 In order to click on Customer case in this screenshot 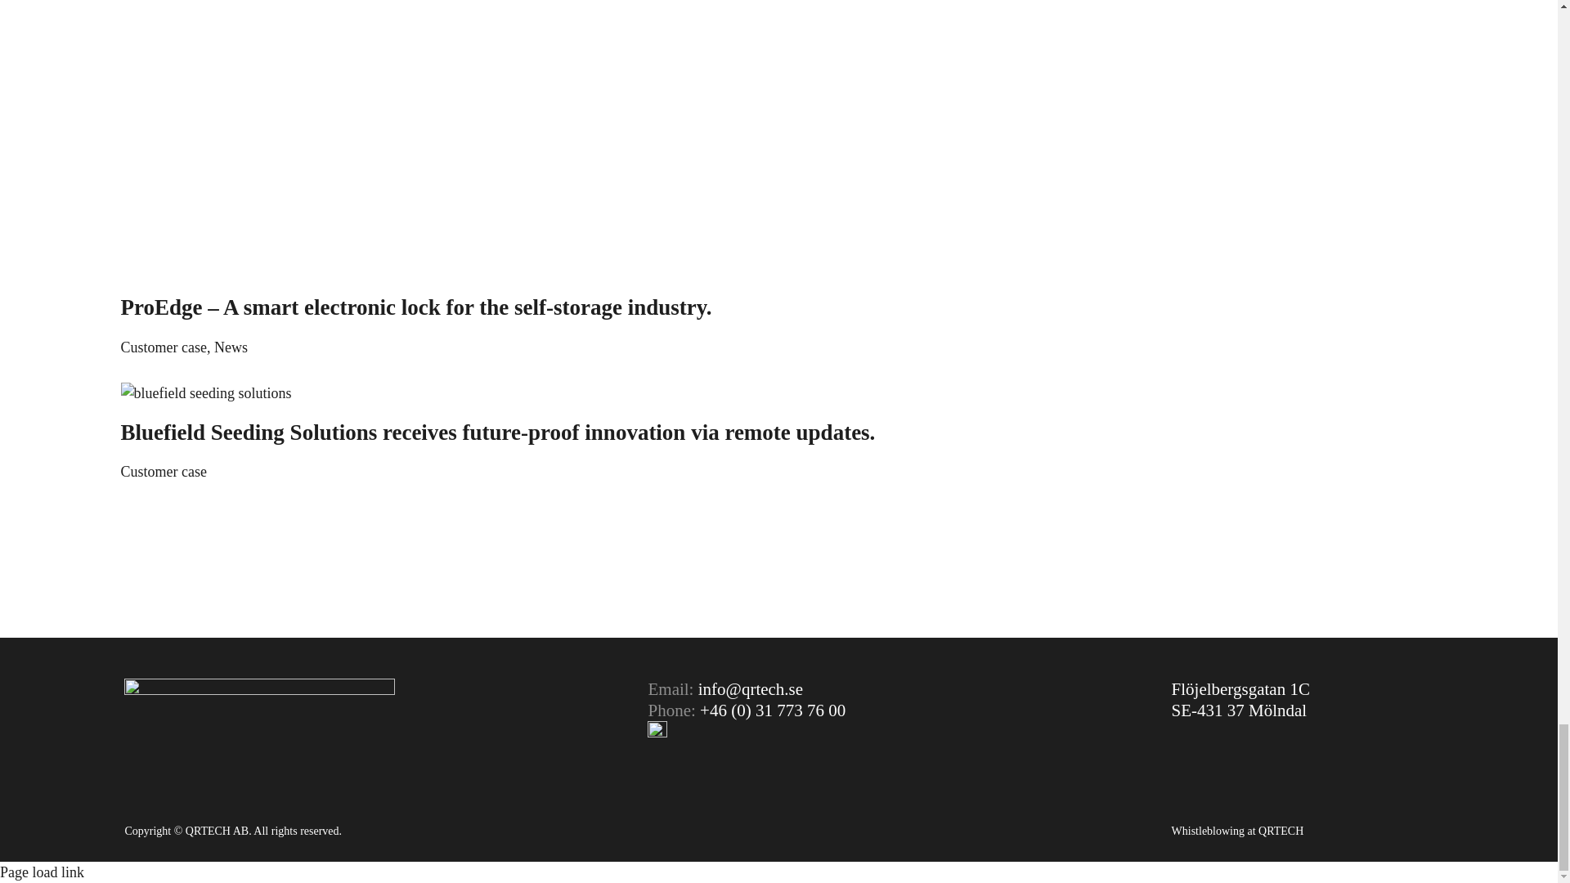, I will do `click(164, 347)`.